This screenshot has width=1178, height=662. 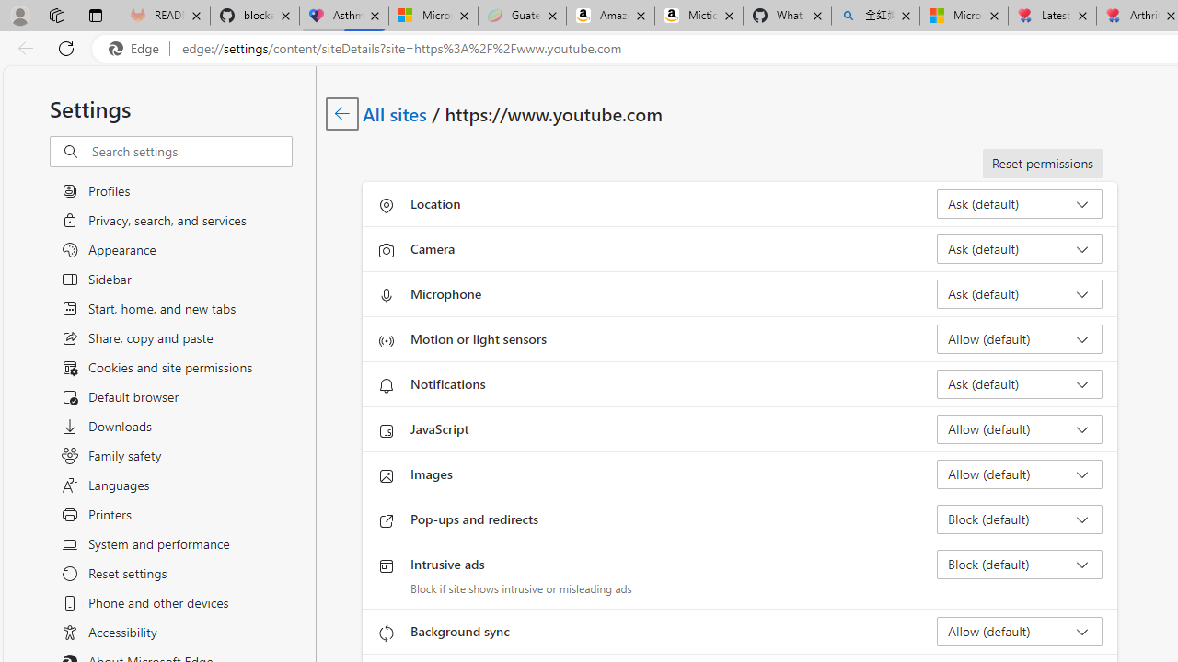 I want to click on Notifications Ask (default), so click(x=1020, y=384).